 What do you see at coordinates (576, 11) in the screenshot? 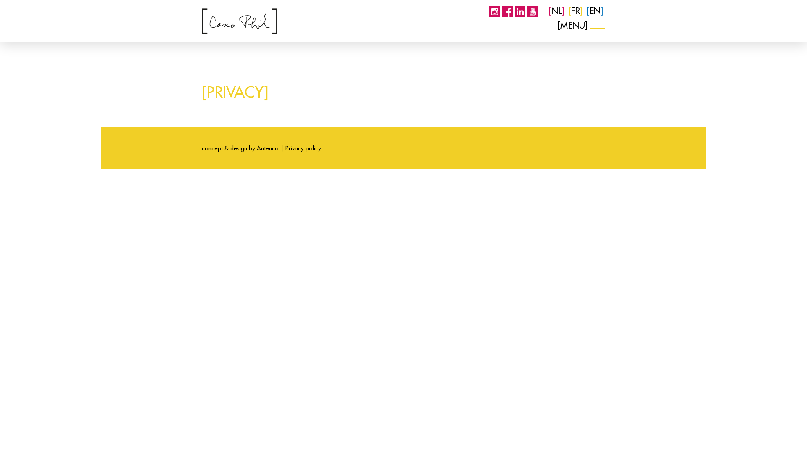
I see `[FR]` at bounding box center [576, 11].